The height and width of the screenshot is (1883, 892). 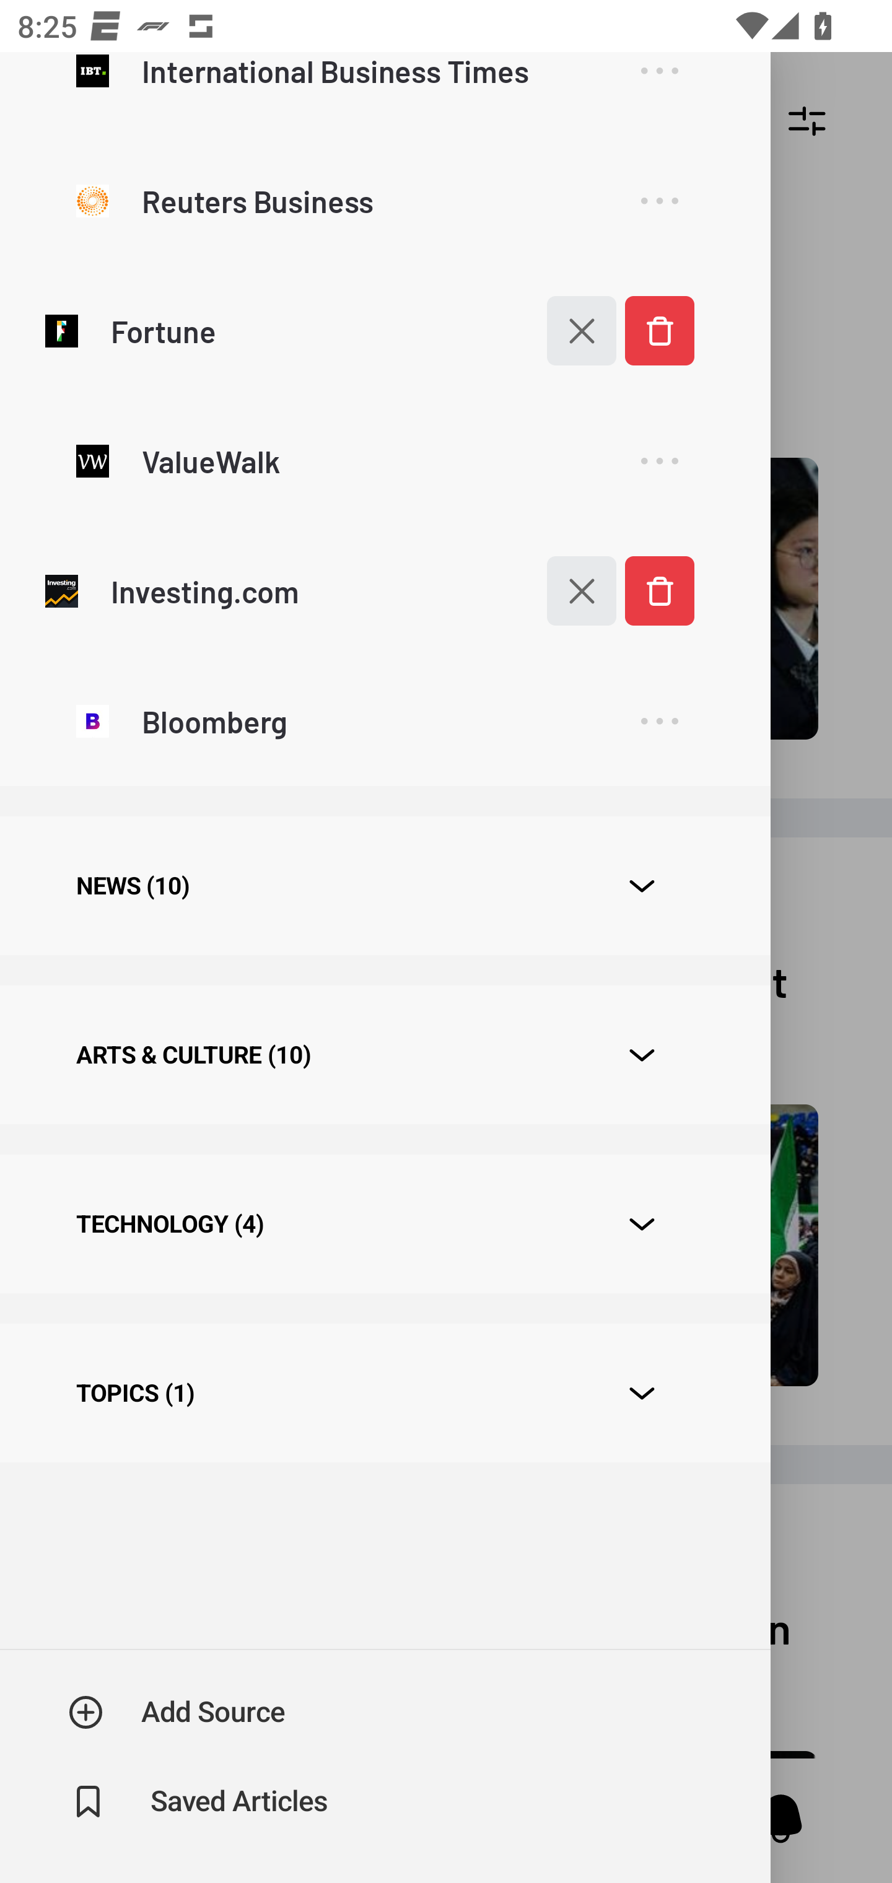 I want to click on Expand Button, so click(x=642, y=886).